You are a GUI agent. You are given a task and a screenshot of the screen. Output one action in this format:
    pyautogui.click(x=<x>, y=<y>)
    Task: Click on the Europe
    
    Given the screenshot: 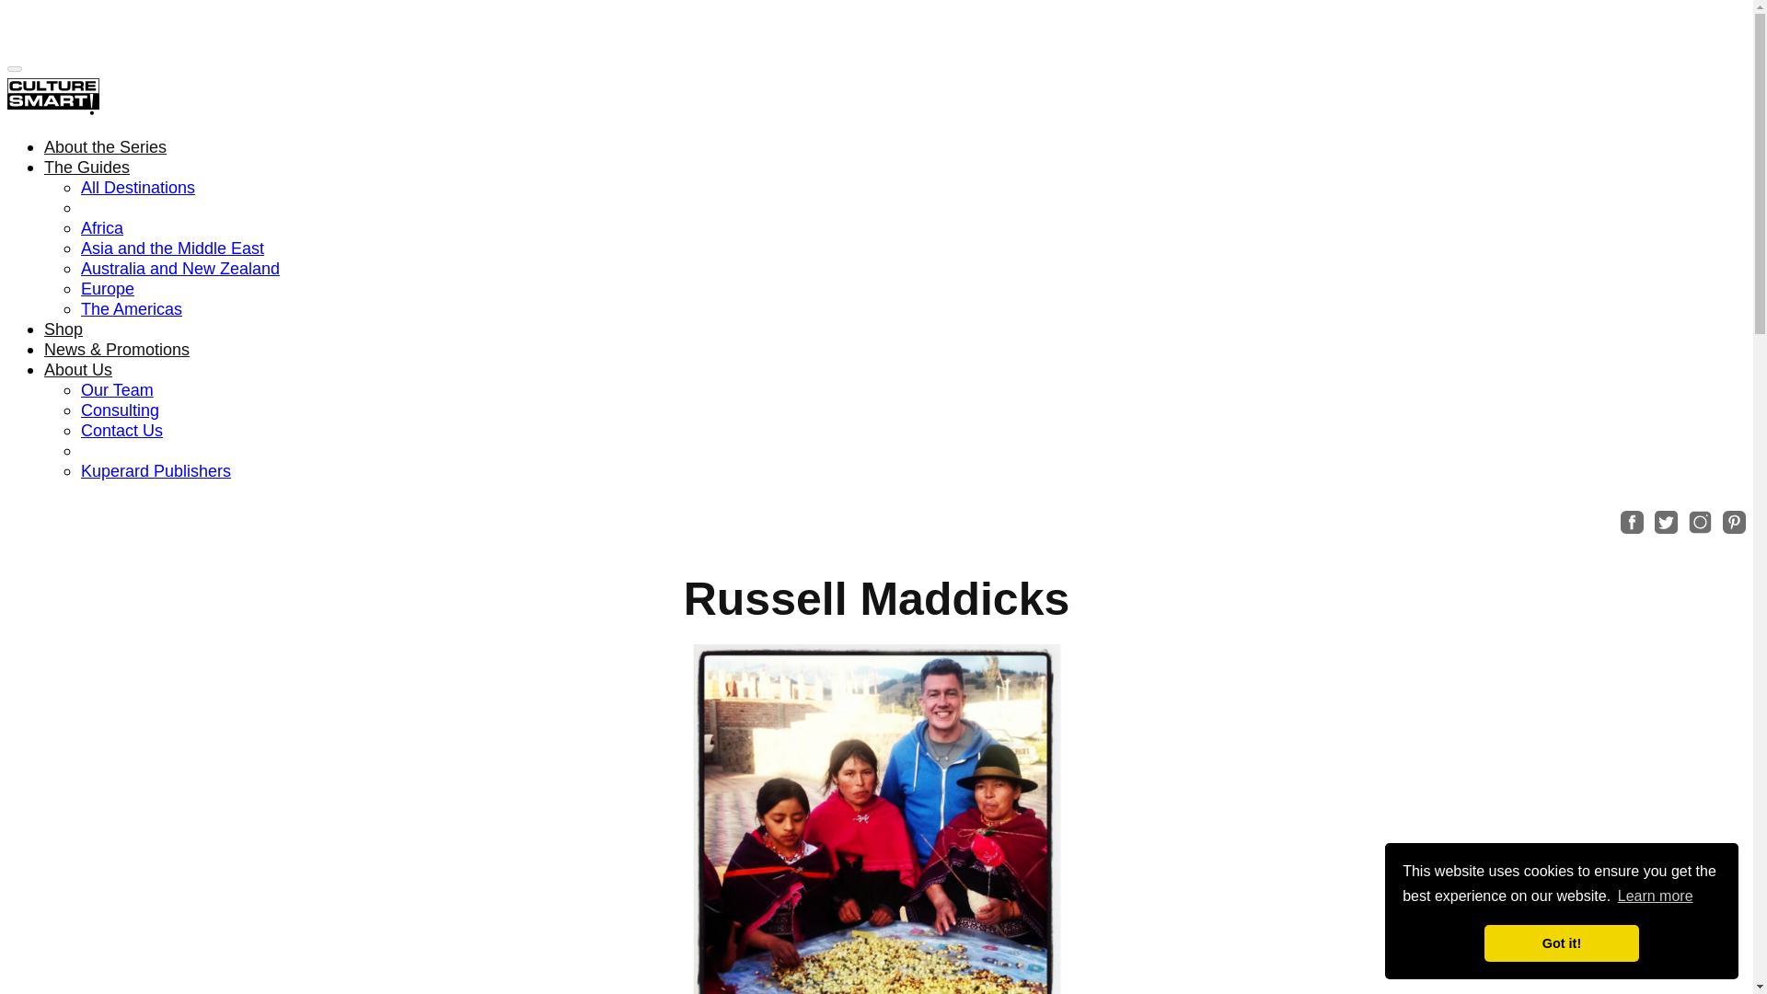 What is the action you would take?
    pyautogui.click(x=107, y=289)
    